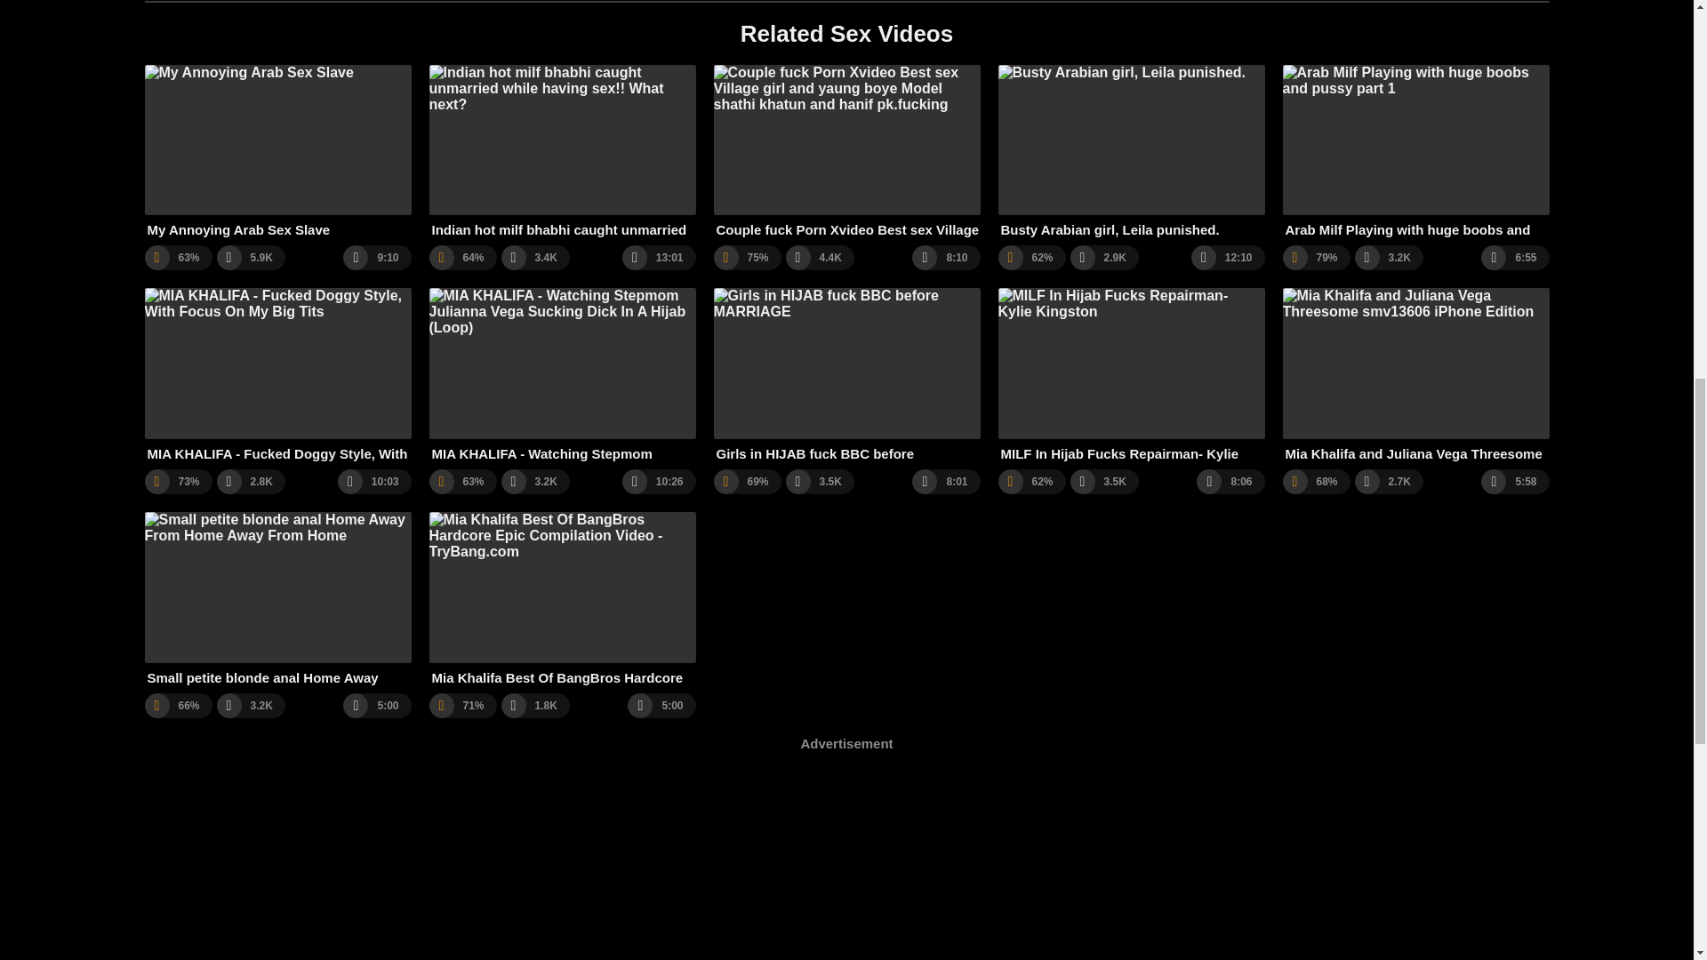  Describe the element at coordinates (1131, 151) in the screenshot. I see `Busty Arabian girl, Leila punished.` at that location.